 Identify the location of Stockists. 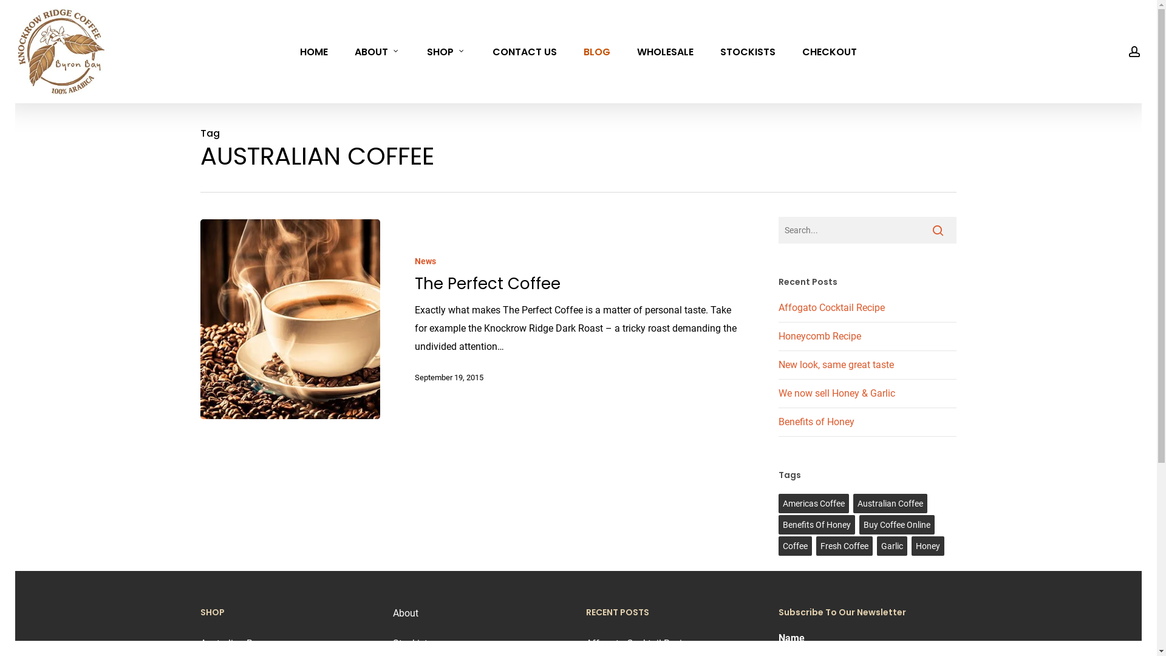
(413, 644).